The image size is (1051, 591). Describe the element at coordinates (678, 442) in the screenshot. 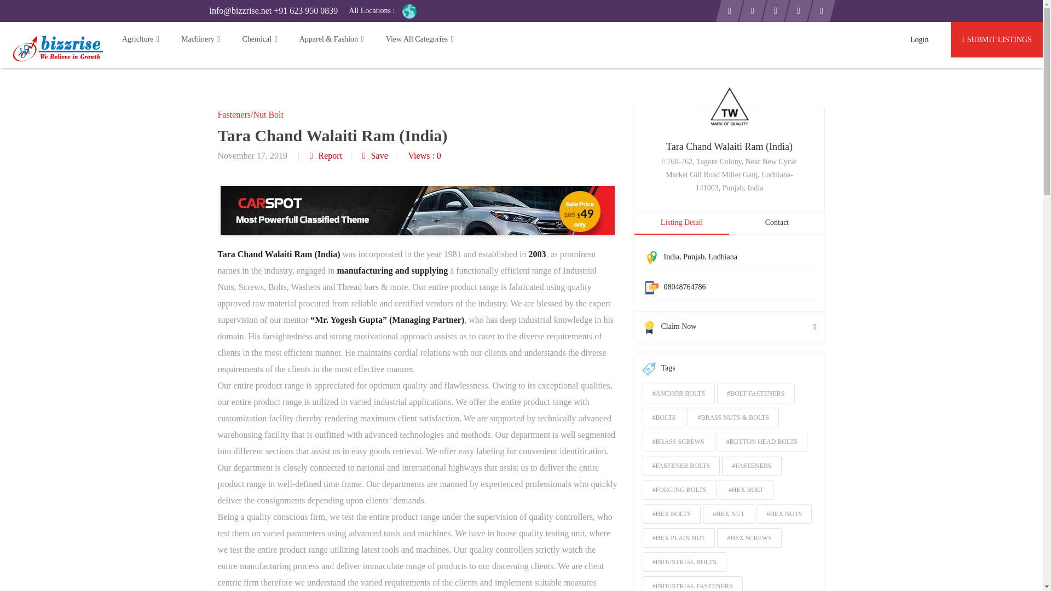

I see `Brass Screws` at that location.